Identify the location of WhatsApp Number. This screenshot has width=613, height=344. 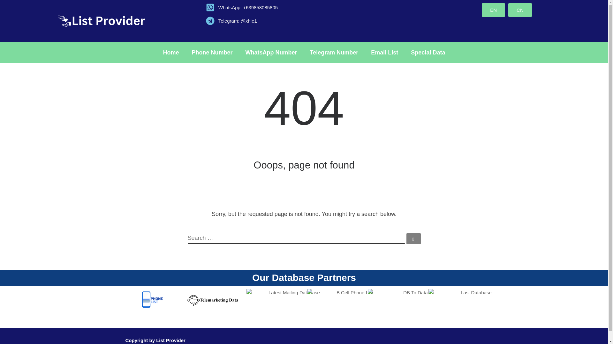
(271, 52).